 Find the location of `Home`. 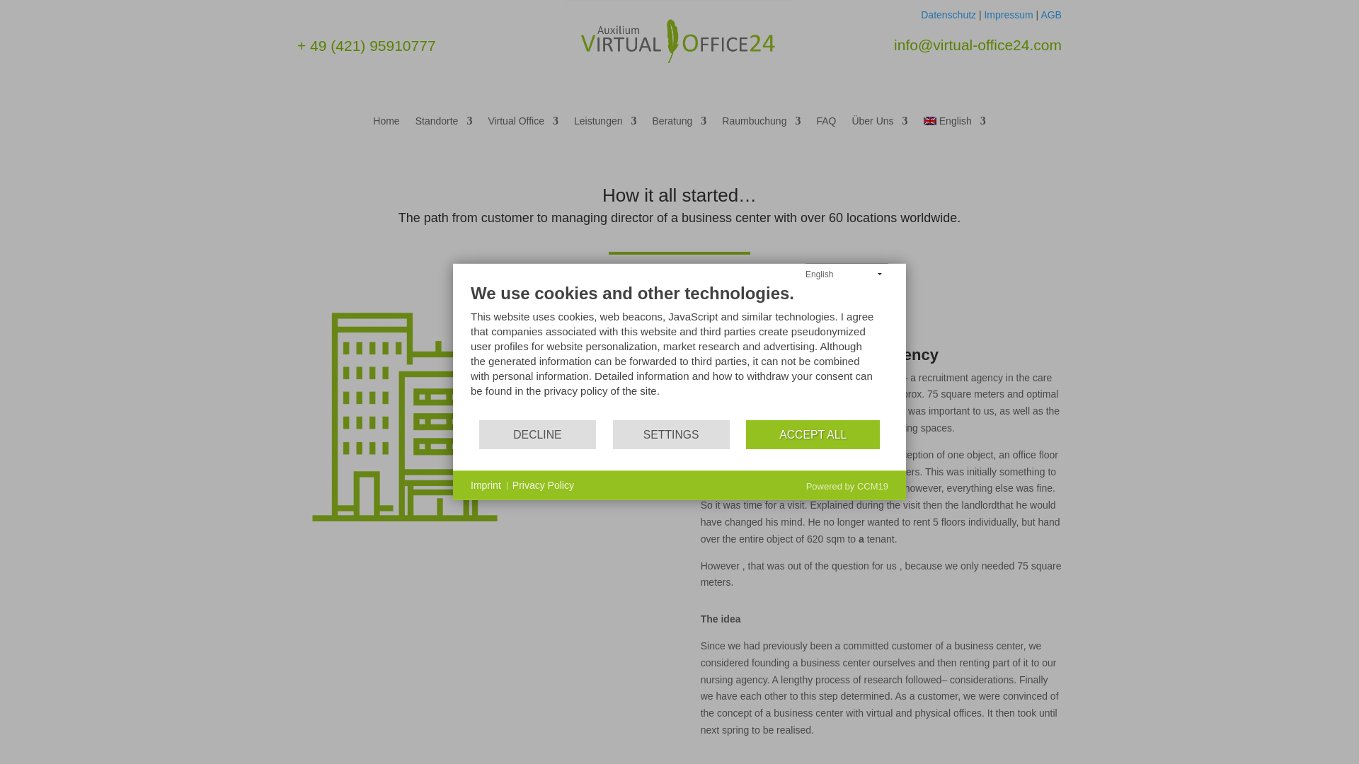

Home is located at coordinates (386, 123).